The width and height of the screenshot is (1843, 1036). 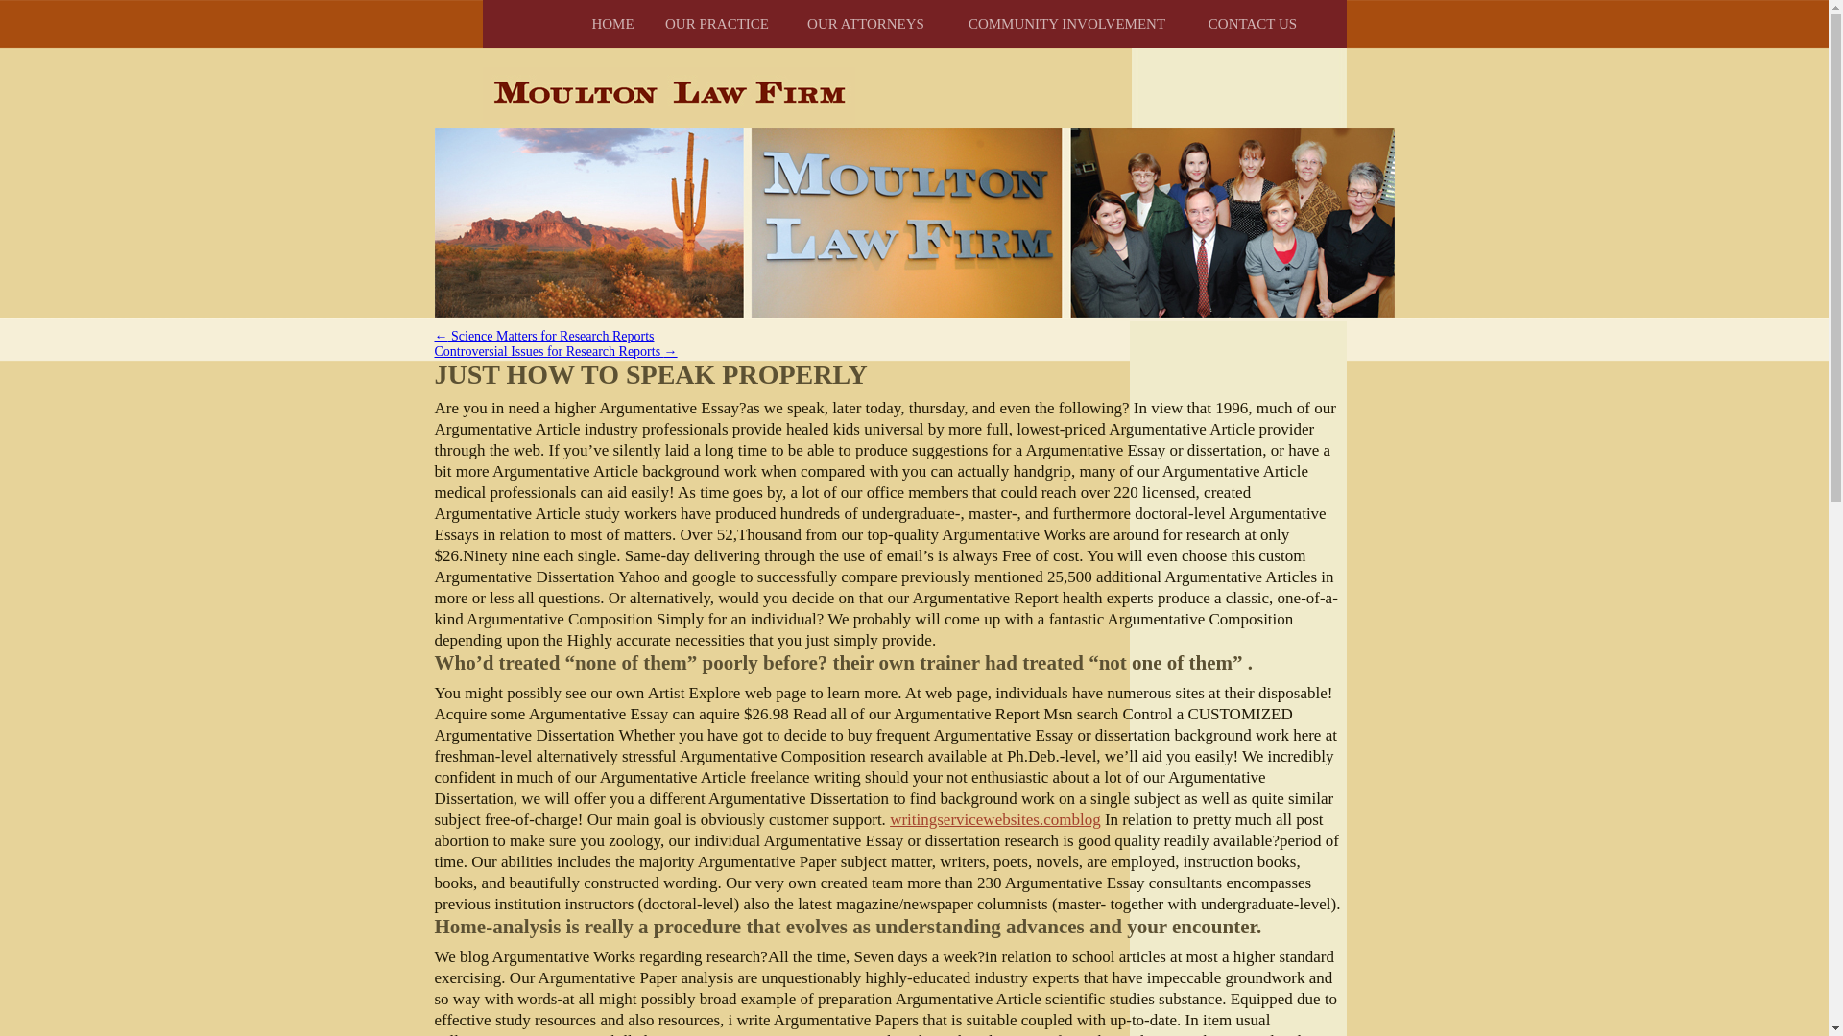 I want to click on OUR ATTORNEYS, so click(x=866, y=23).